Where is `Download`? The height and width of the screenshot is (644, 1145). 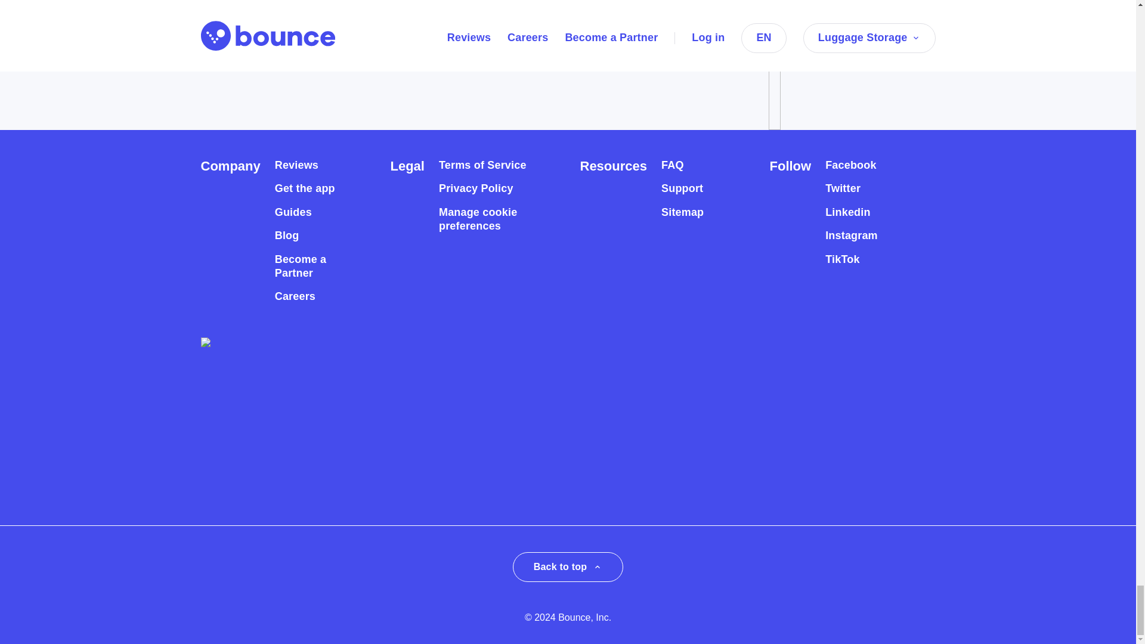
Download is located at coordinates (253, 25).